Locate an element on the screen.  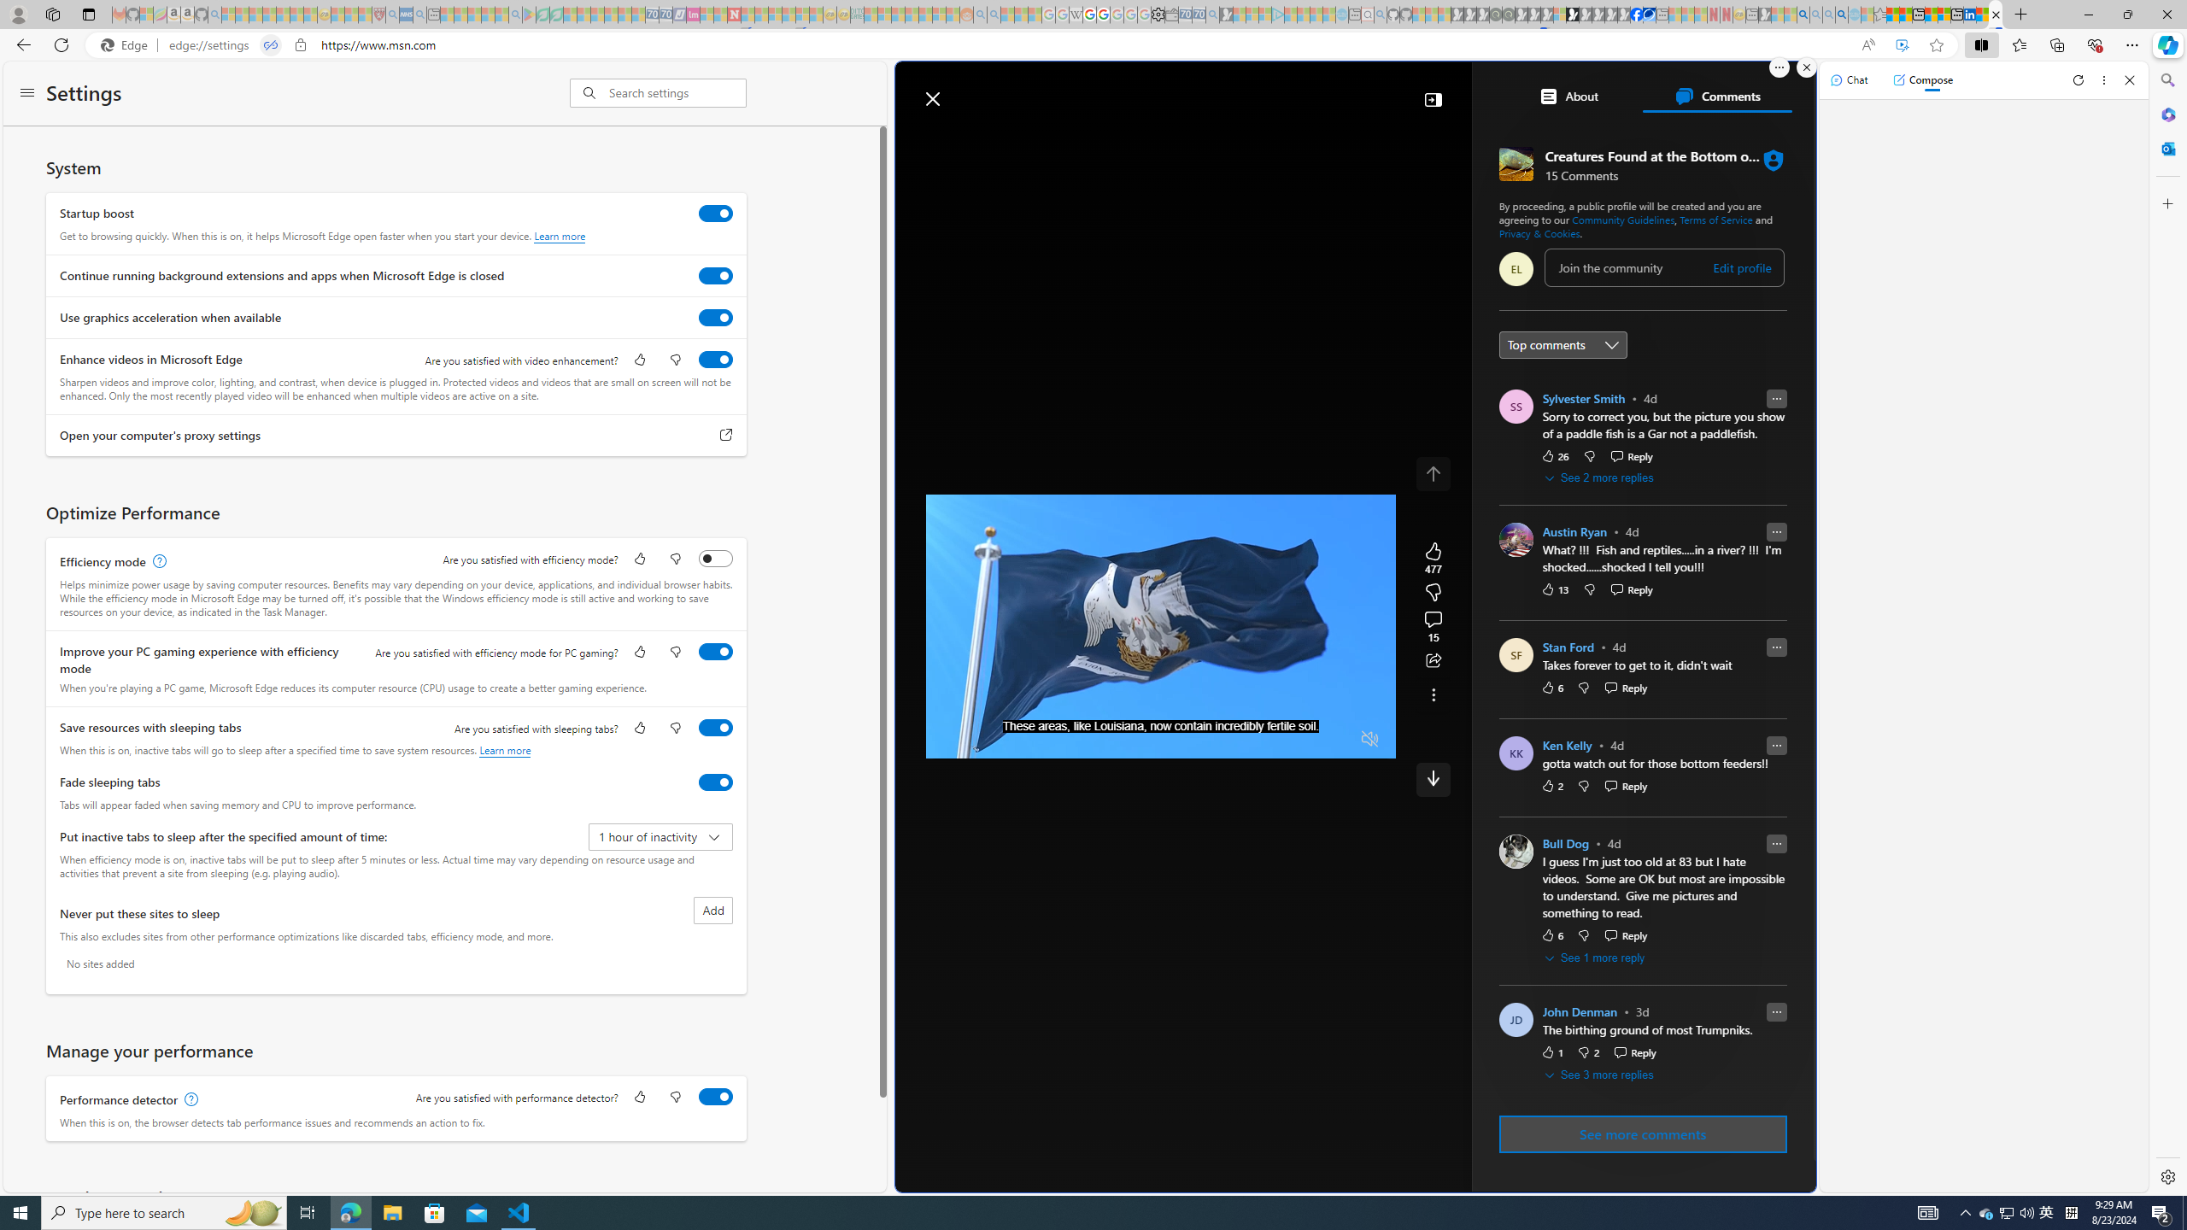
MSNBC - MSN - Sleeping is located at coordinates (871, 15).